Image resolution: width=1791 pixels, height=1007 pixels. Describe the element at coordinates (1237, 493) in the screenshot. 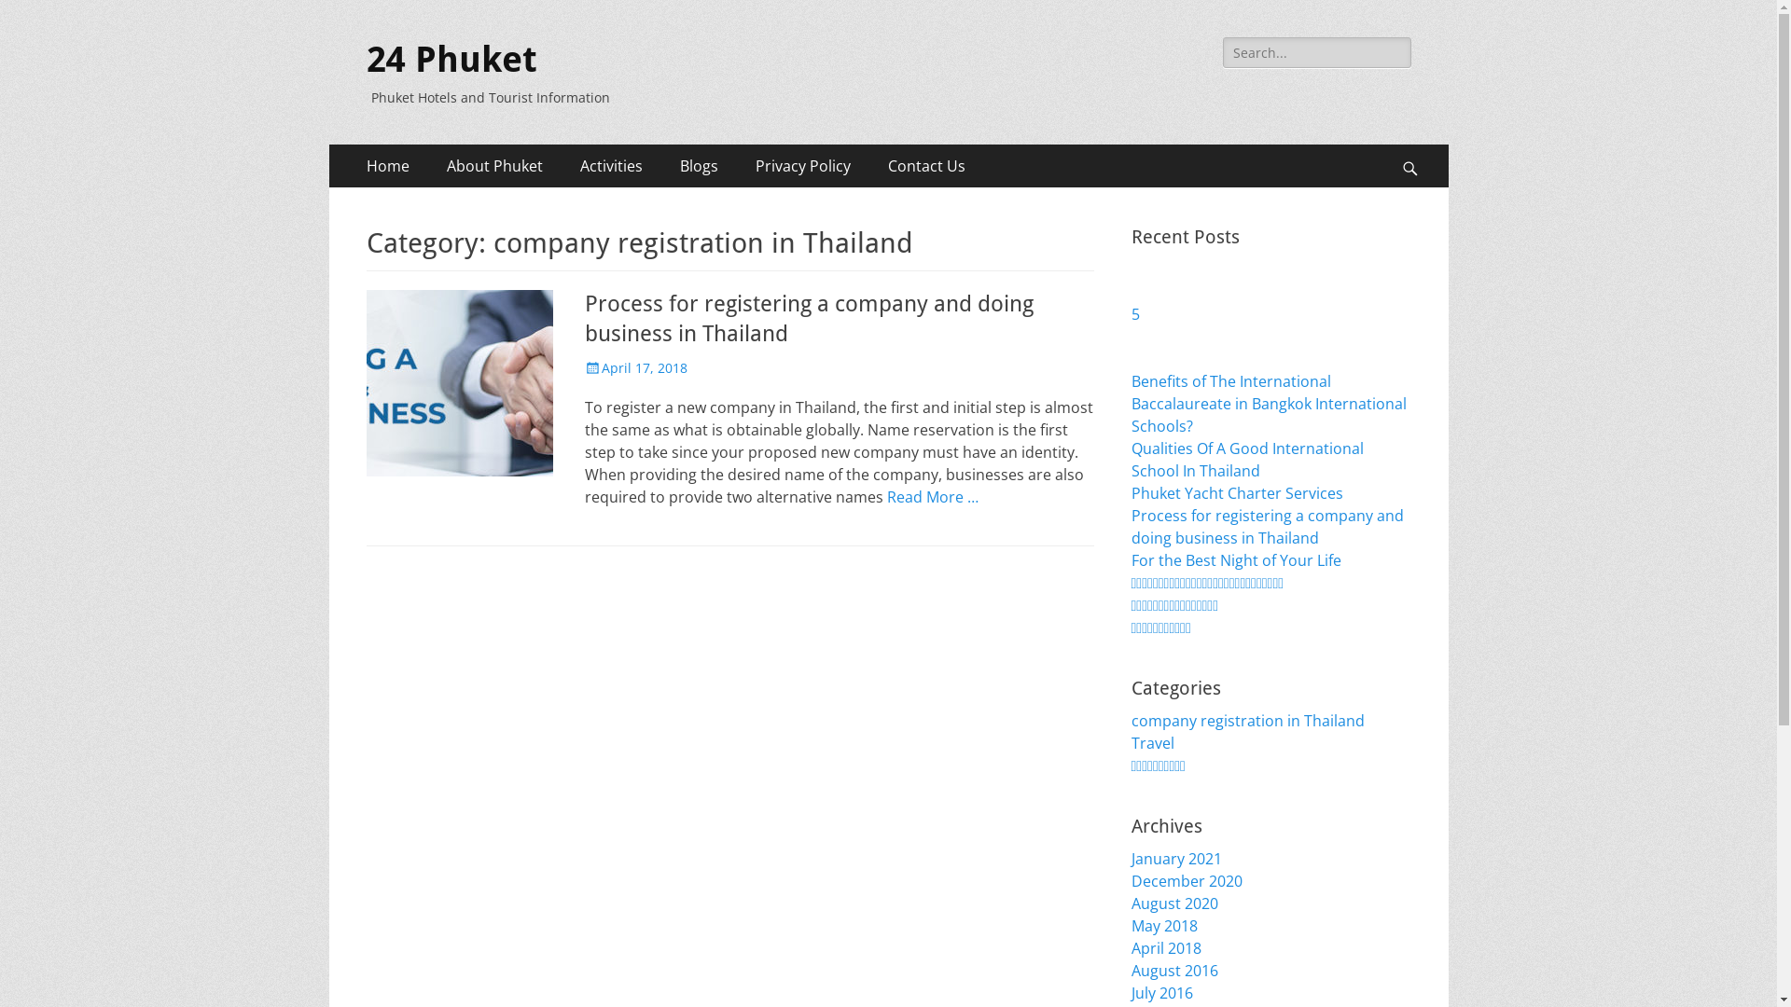

I see `Phuket Yacht Charter Services` at that location.